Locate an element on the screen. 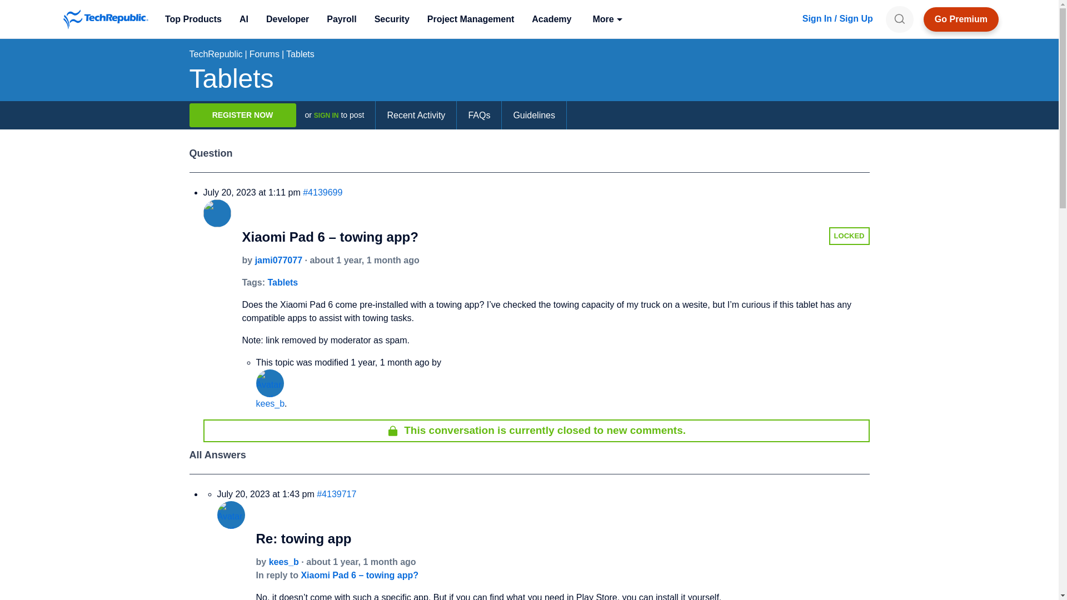  FAQs is located at coordinates (479, 116).